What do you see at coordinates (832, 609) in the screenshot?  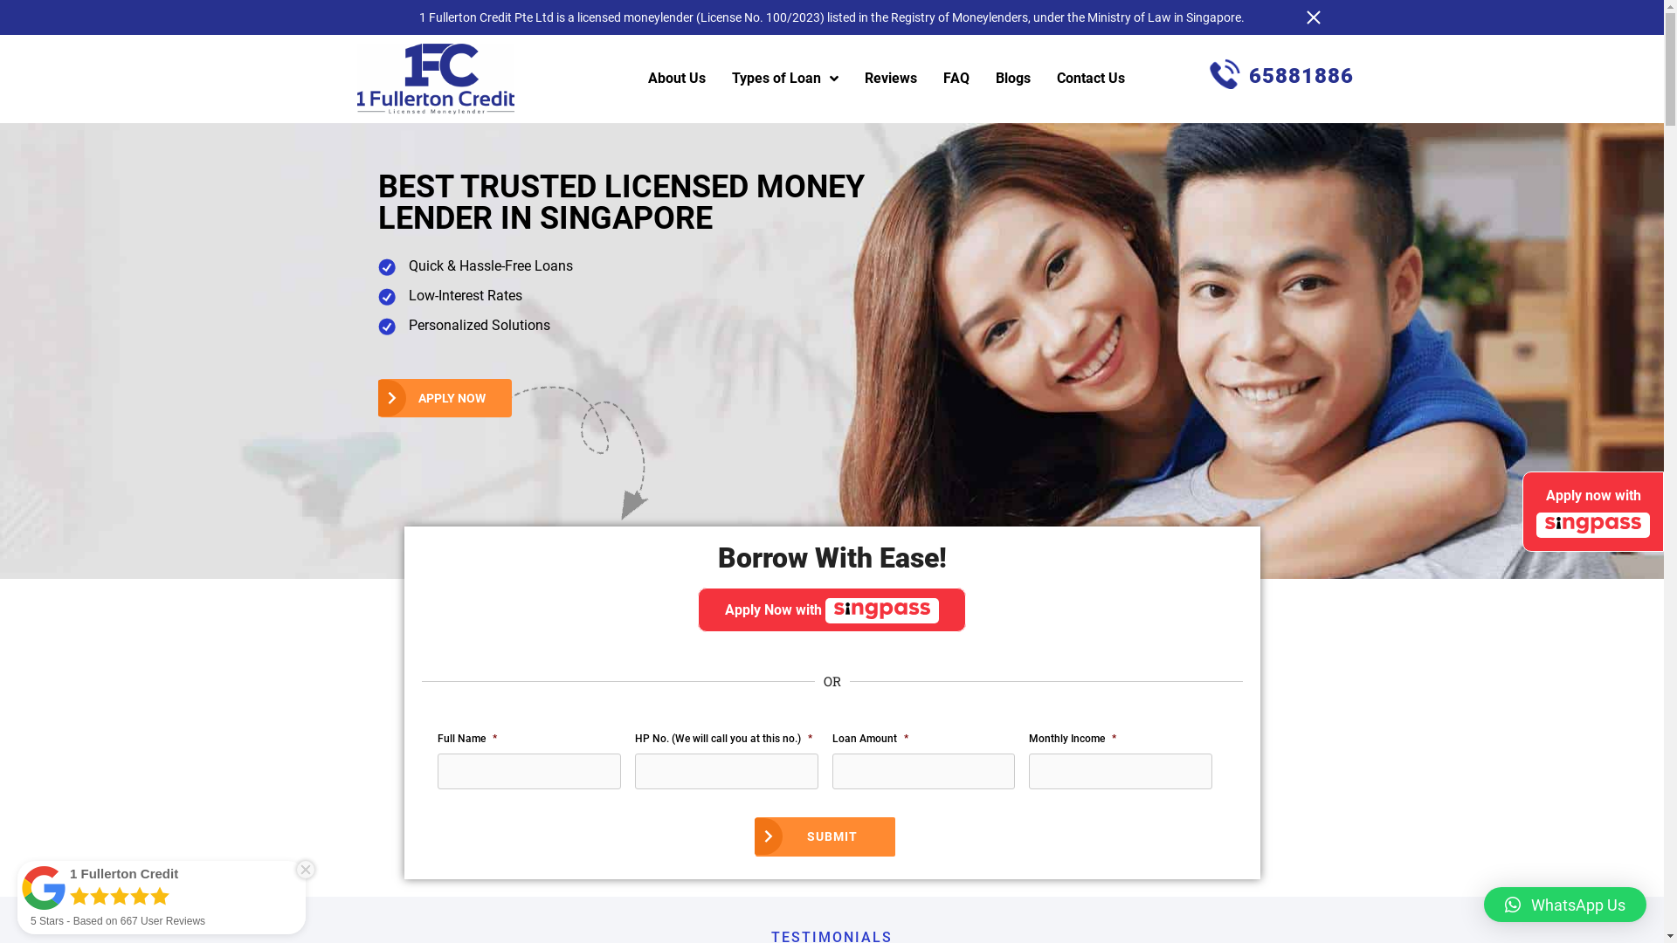 I see `Apply Now with` at bounding box center [832, 609].